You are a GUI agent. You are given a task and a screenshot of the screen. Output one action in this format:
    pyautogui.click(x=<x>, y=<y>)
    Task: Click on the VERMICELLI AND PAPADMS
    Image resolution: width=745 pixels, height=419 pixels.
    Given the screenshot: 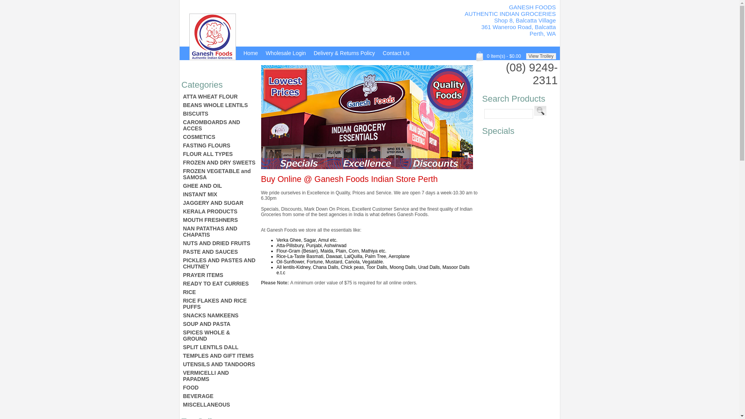 What is the action you would take?
    pyautogui.click(x=220, y=376)
    